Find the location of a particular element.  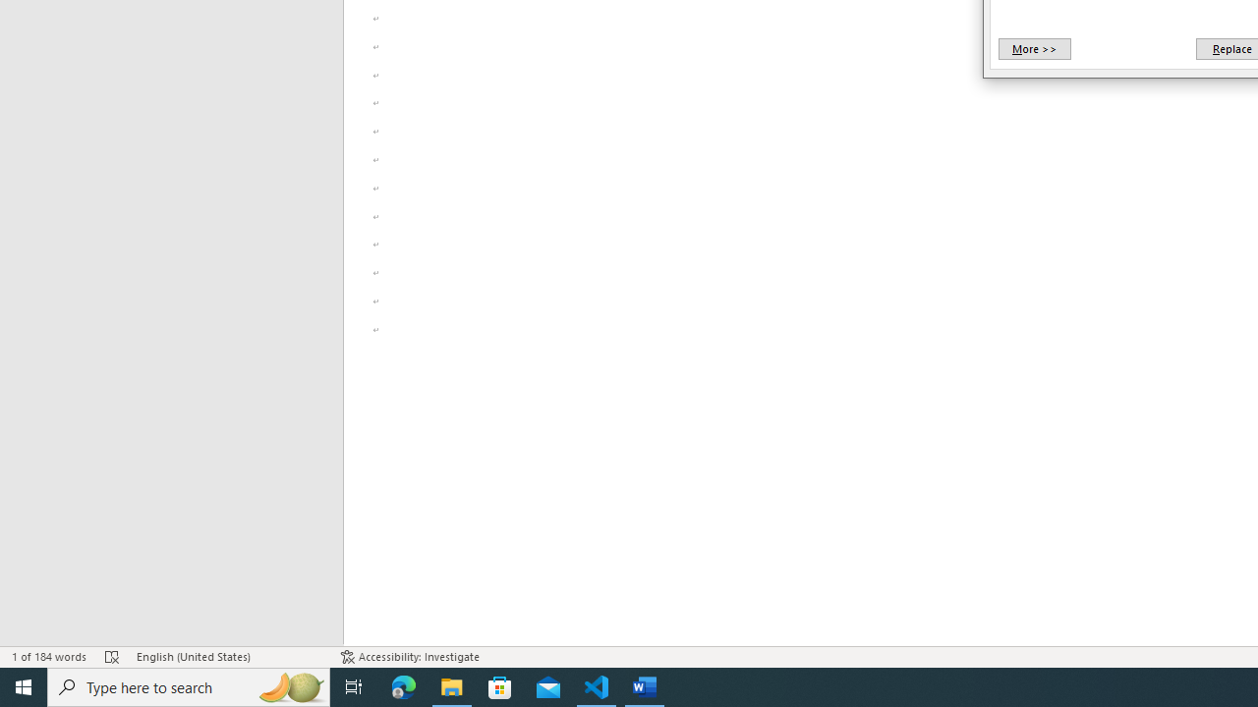

Accessibility Checker Accessibility: Investigate is located at coordinates (411, 656).